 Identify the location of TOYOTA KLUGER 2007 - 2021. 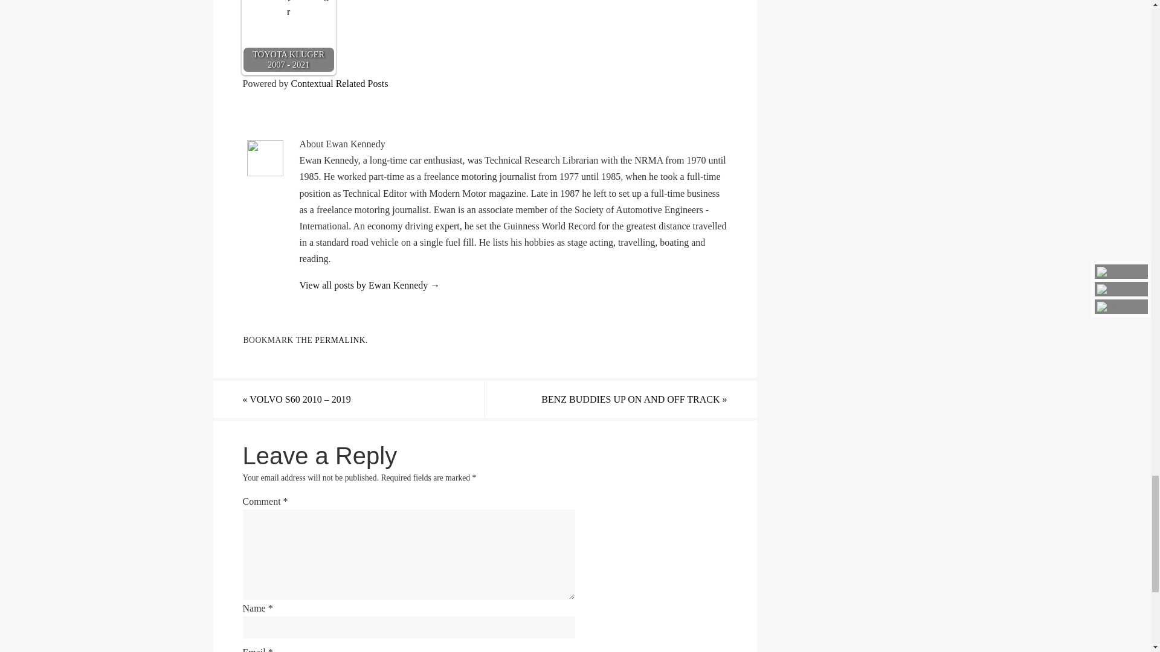
(289, 37).